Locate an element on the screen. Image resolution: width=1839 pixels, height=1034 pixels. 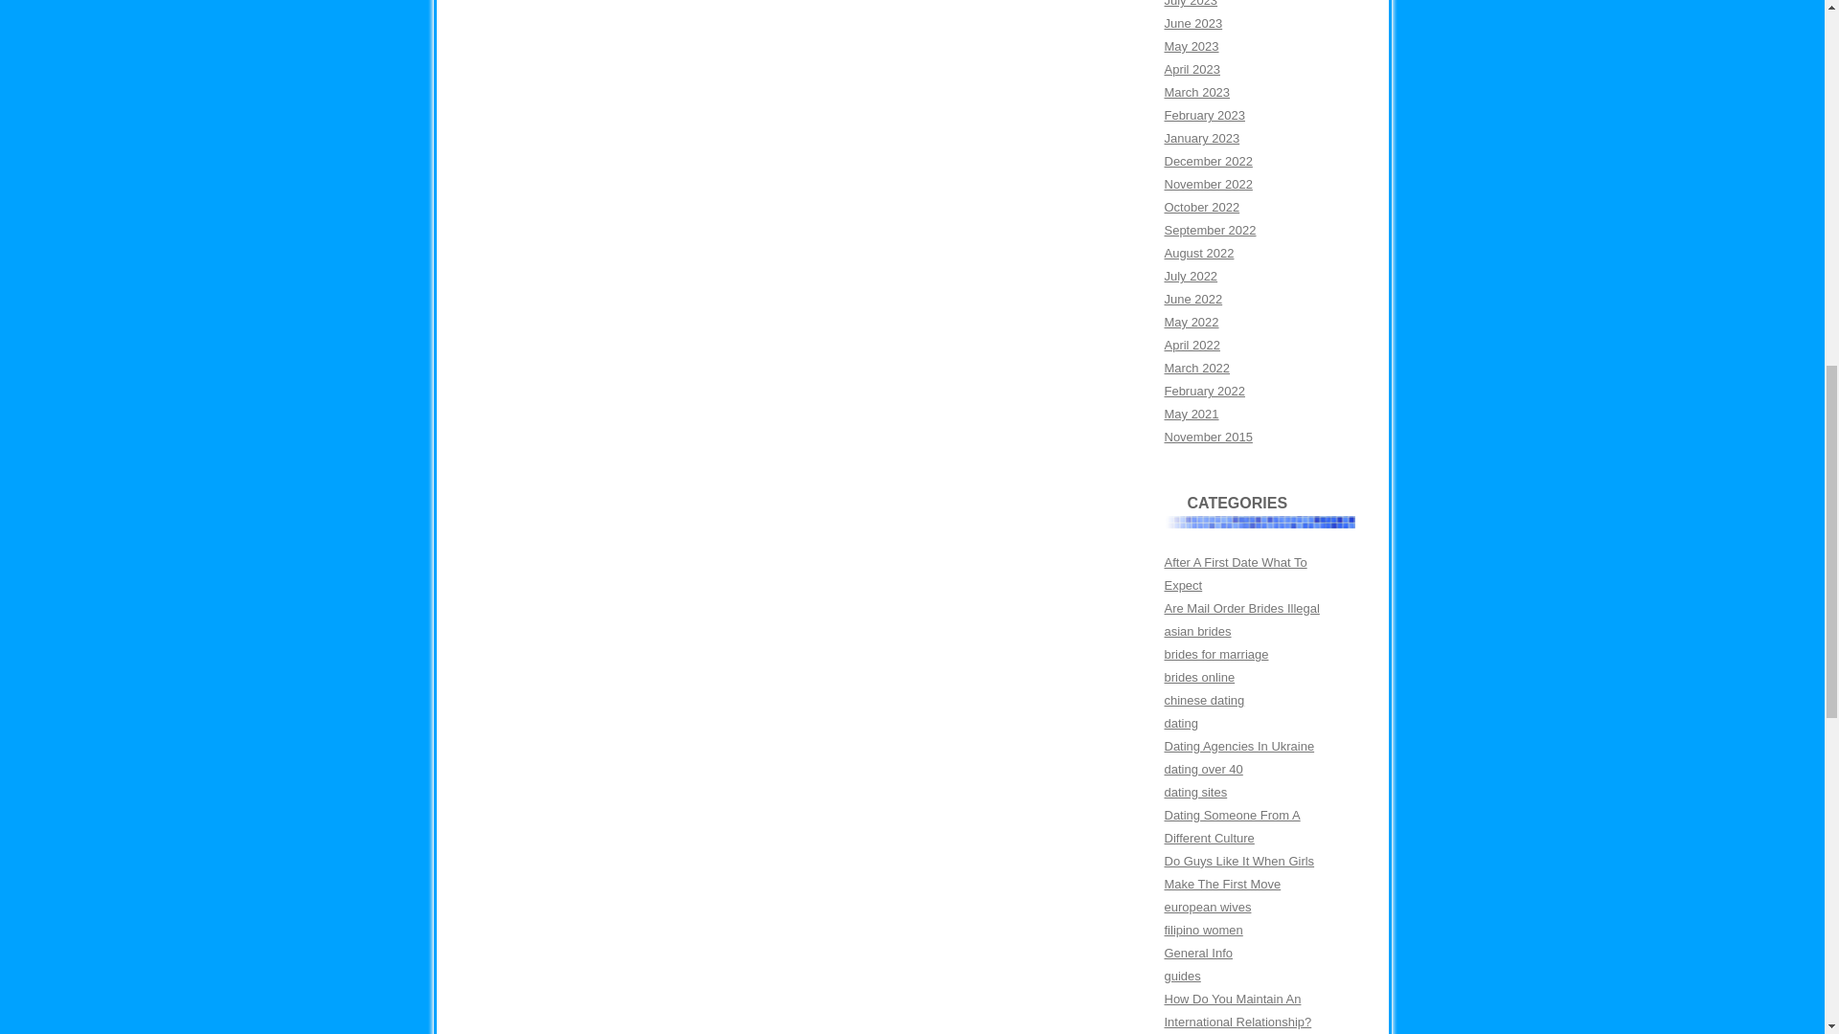
April 2023 is located at coordinates (1192, 69).